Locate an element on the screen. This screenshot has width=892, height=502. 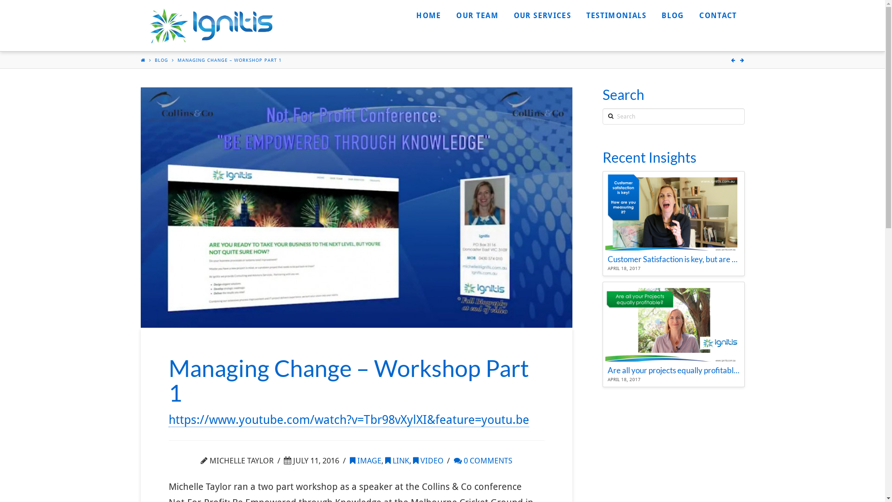
TESTIMONIALS is located at coordinates (616, 23).